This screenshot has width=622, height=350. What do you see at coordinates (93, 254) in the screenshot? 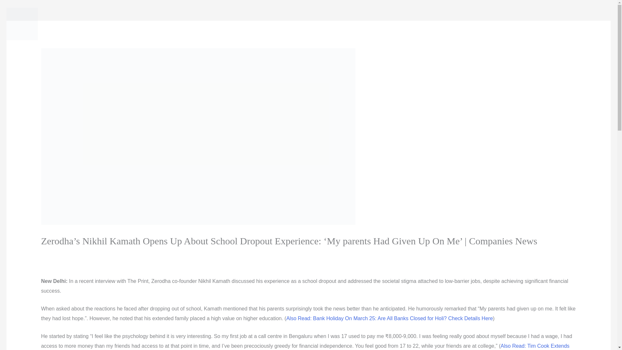
I see `news` at bounding box center [93, 254].